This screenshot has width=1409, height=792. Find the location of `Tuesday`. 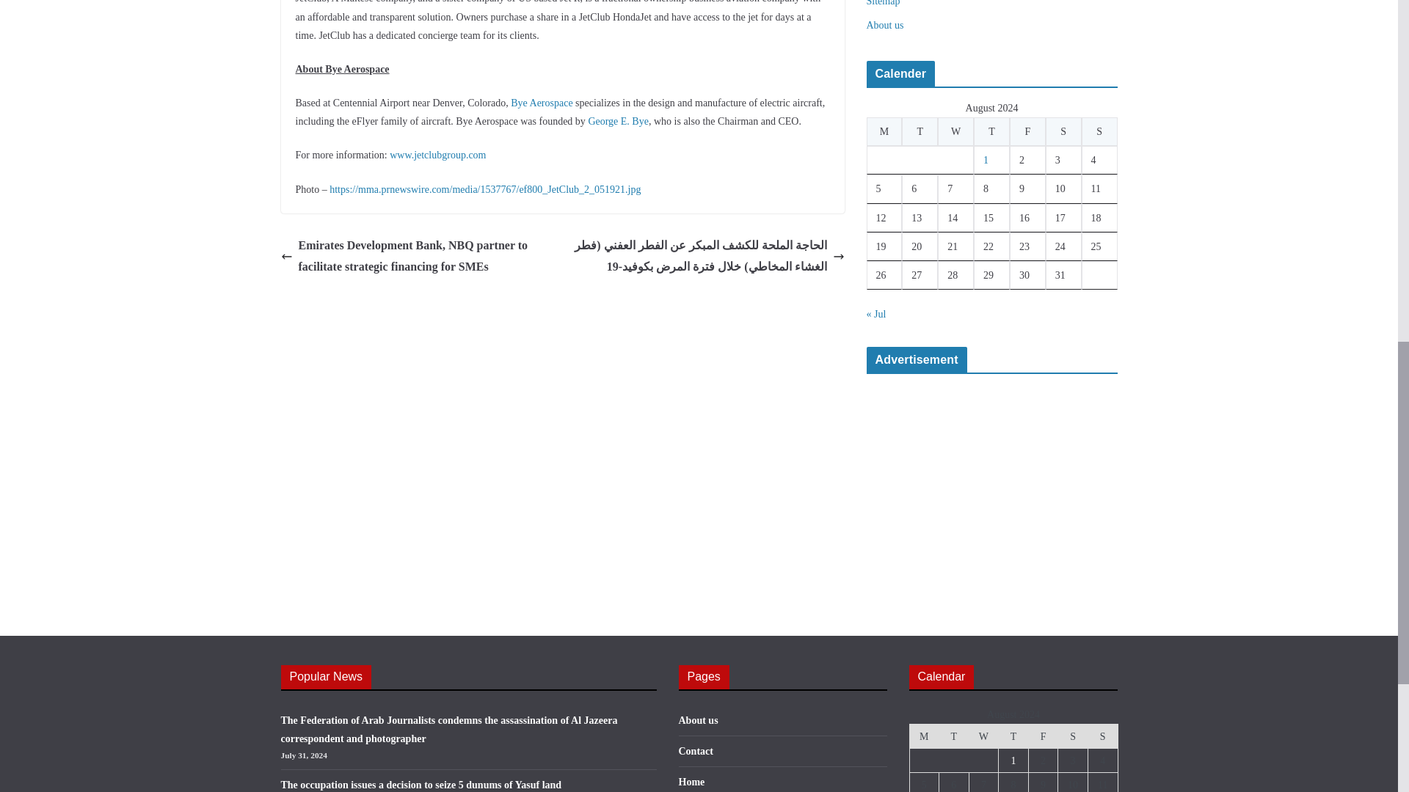

Tuesday is located at coordinates (920, 131).